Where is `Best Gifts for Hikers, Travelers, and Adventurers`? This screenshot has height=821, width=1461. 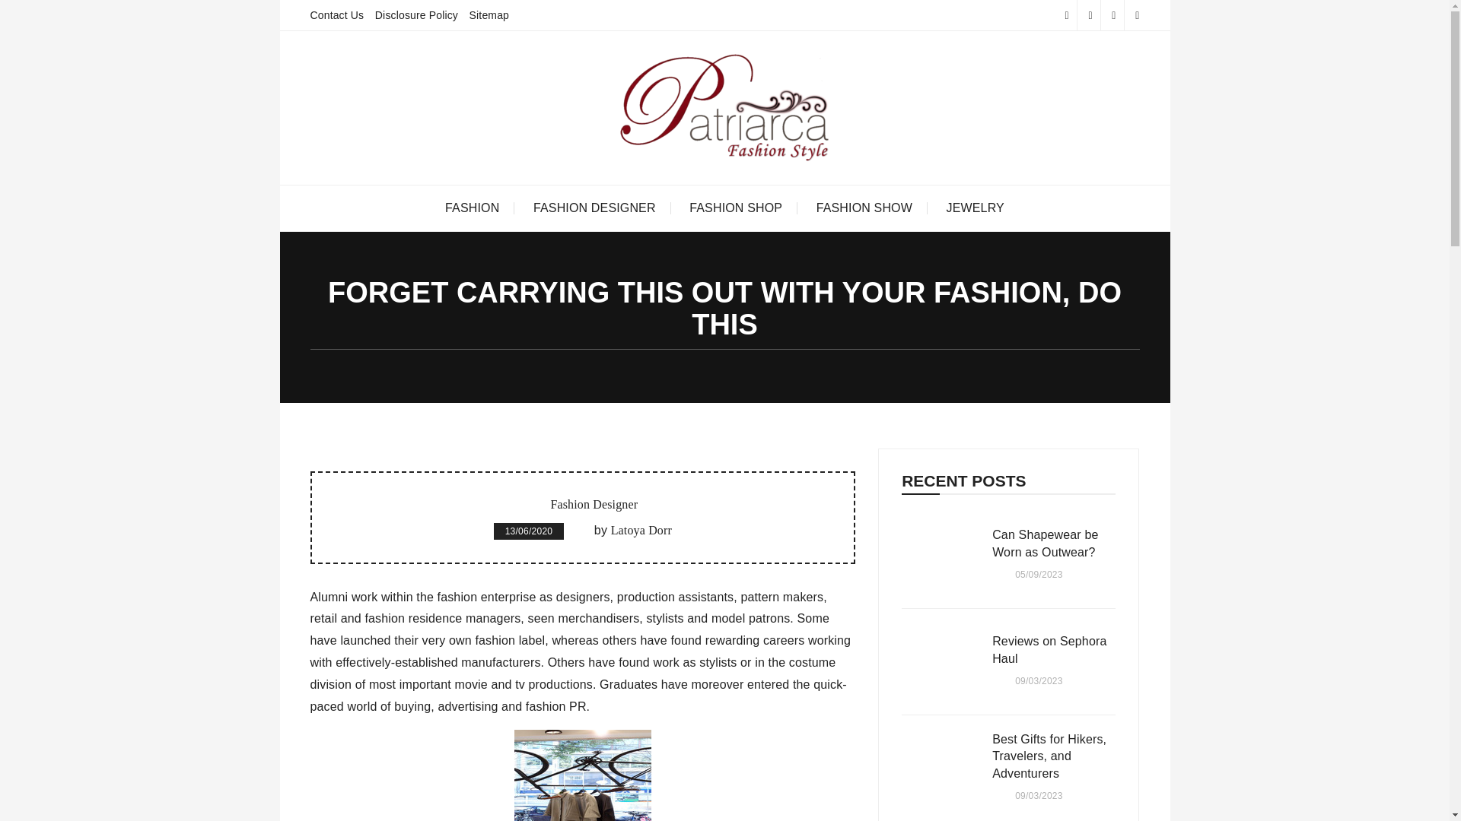 Best Gifts for Hikers, Travelers, and Adventurers is located at coordinates (1053, 759).